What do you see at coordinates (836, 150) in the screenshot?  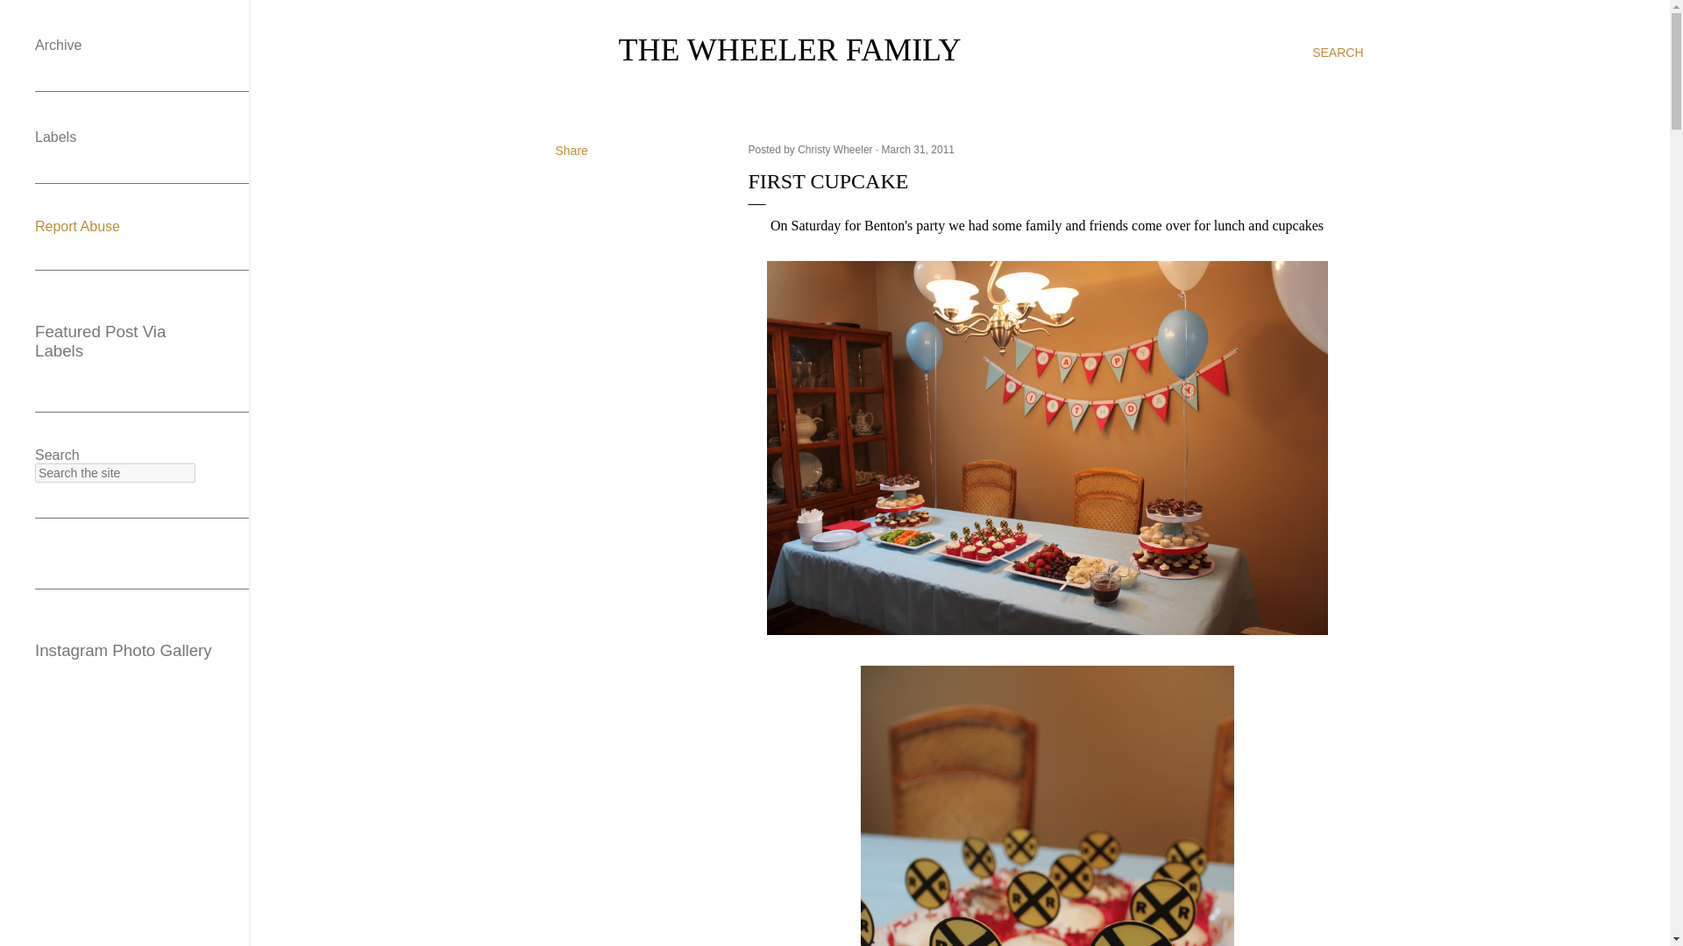 I see `Christy Wheeler` at bounding box center [836, 150].